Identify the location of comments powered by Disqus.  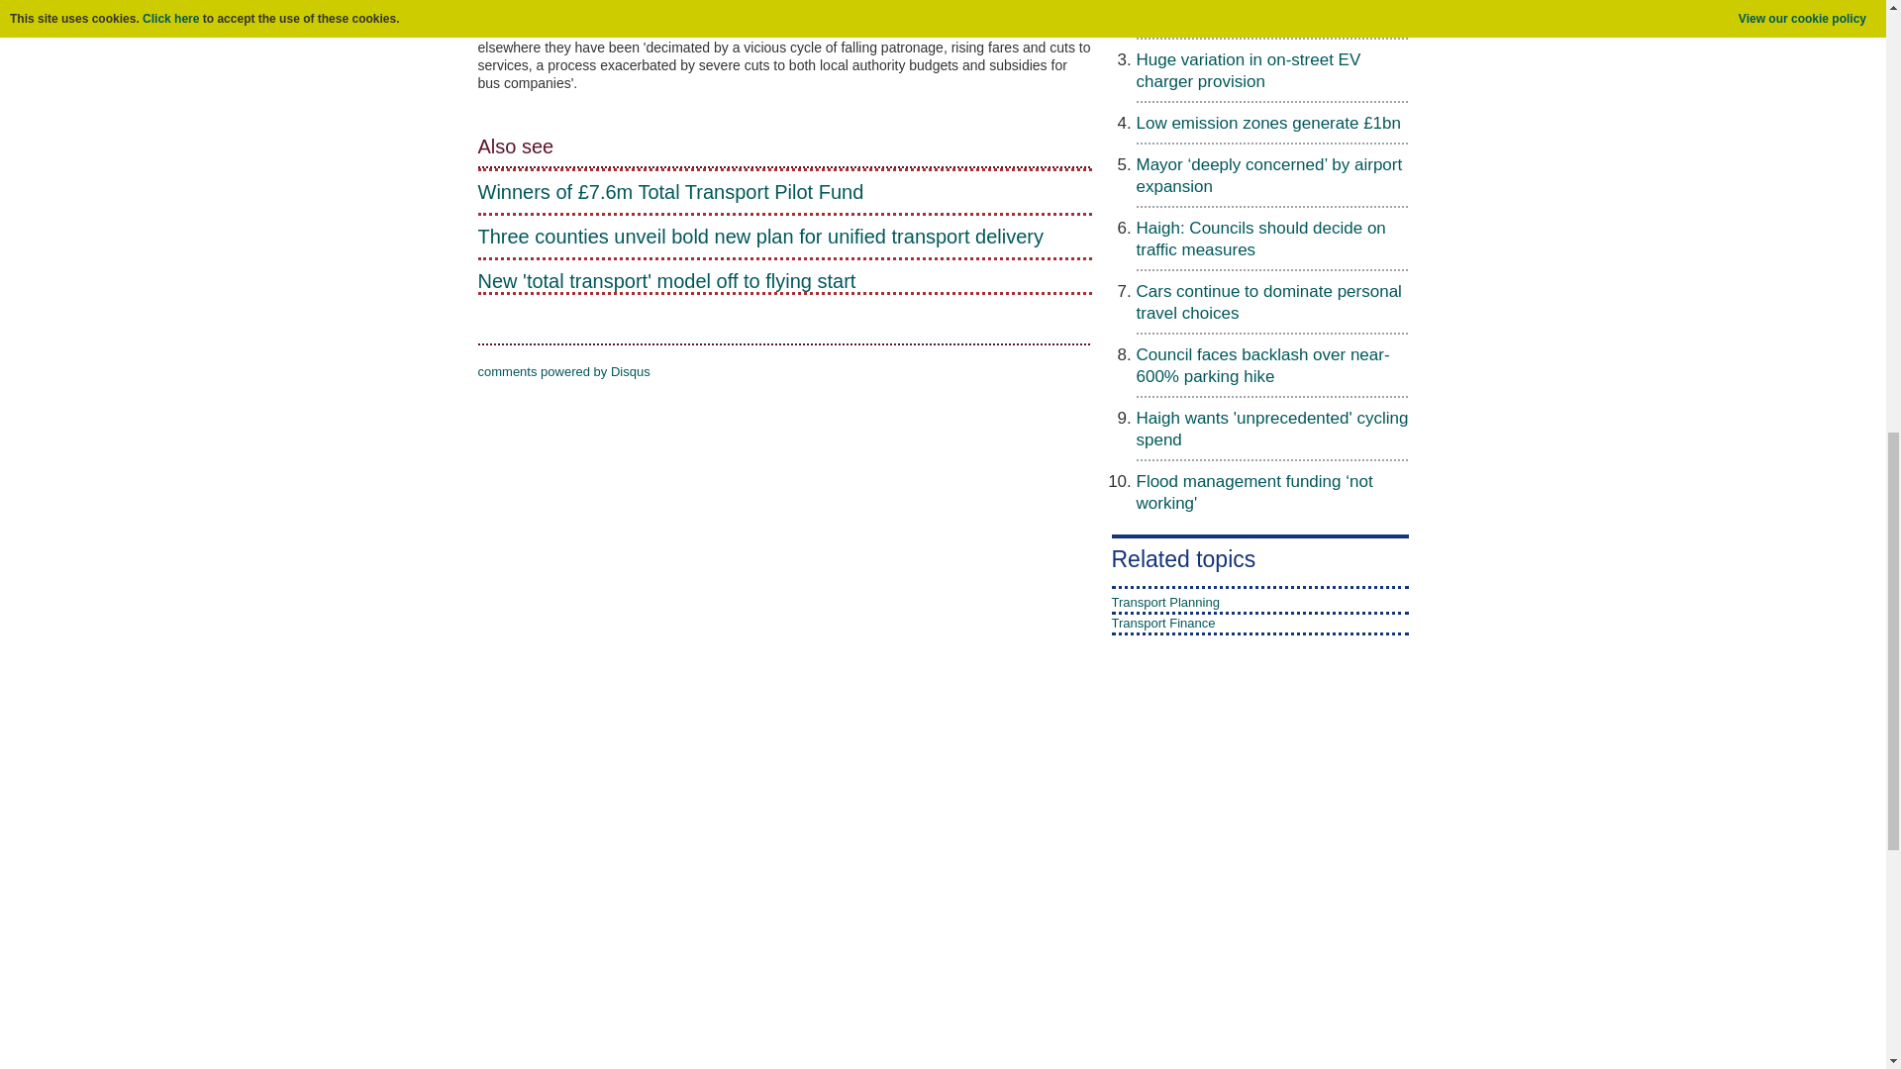
(562, 372).